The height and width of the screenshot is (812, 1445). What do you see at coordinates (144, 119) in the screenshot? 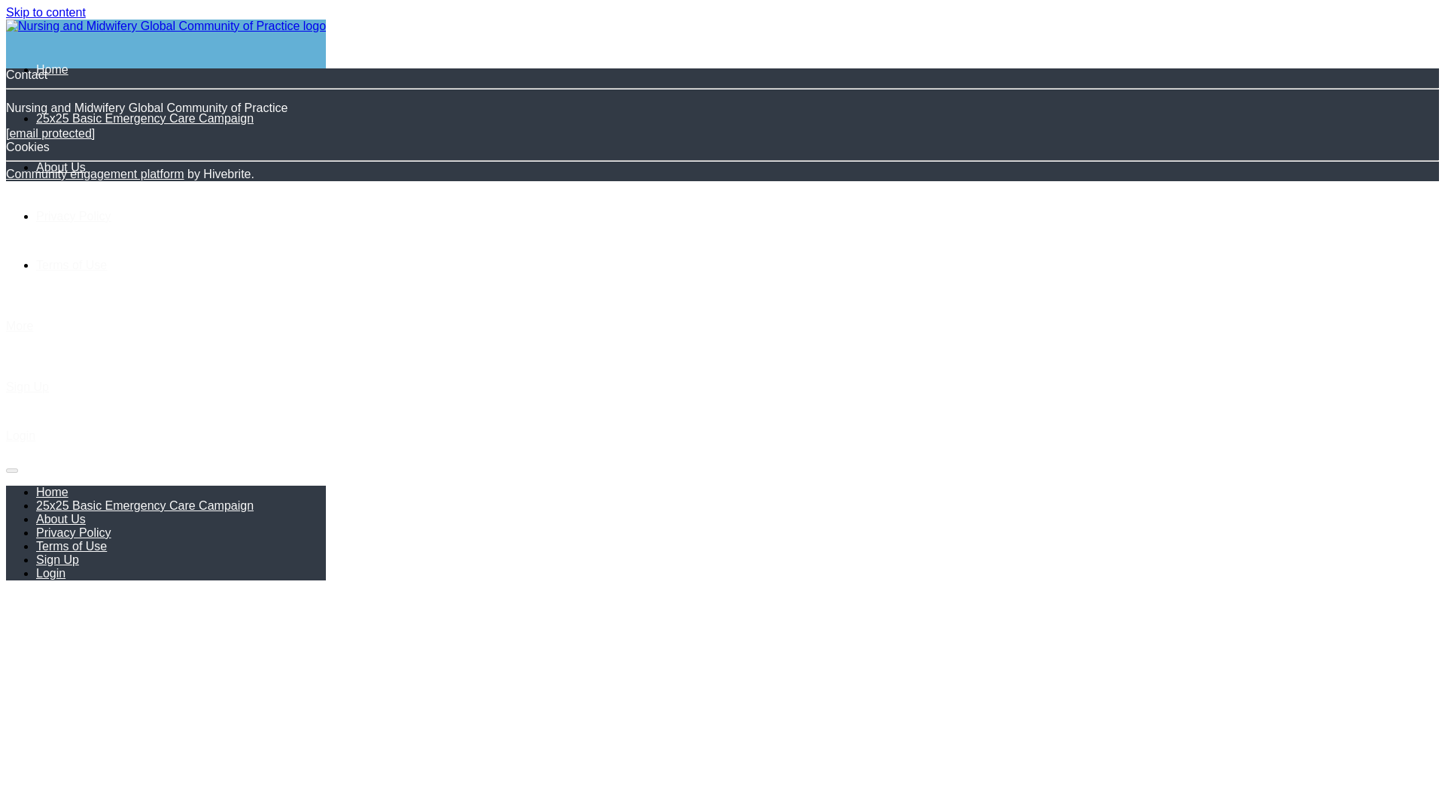
I see `25x25 Basic Emergency Care Campaign` at bounding box center [144, 119].